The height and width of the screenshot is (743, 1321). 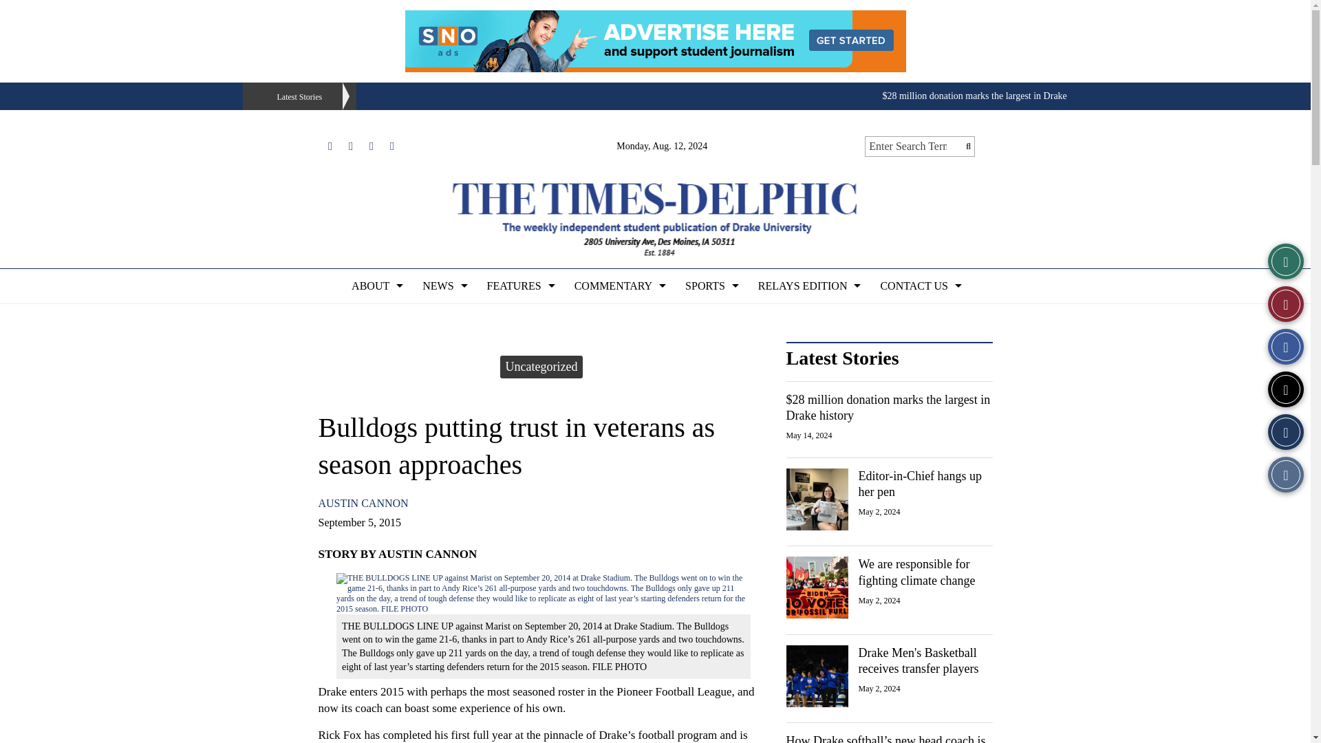 I want to click on ABOUT, so click(x=376, y=286).